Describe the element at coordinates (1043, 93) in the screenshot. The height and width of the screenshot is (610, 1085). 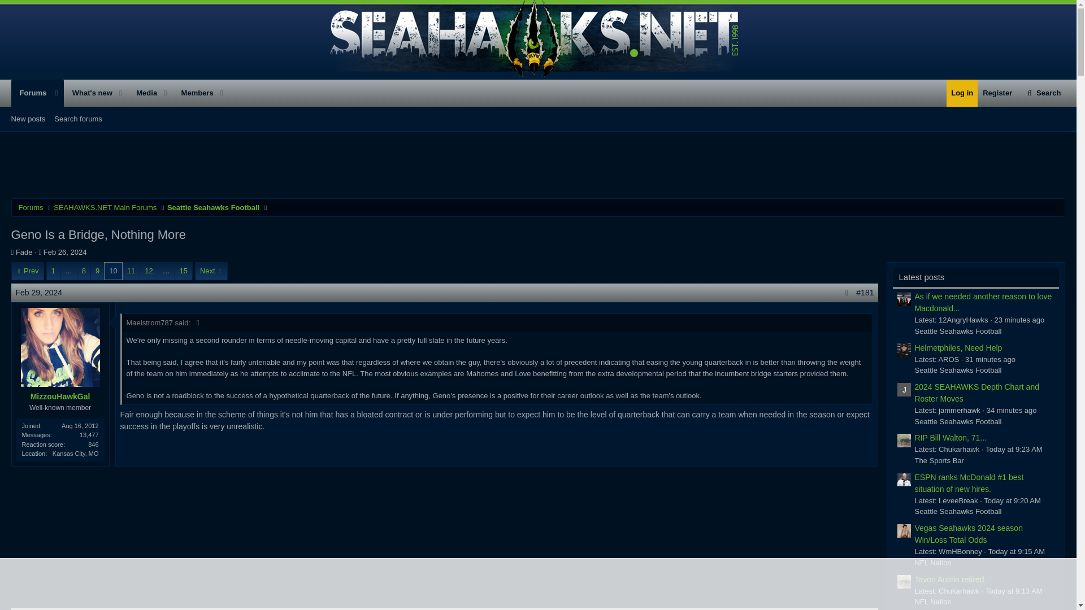
I see `Search` at that location.